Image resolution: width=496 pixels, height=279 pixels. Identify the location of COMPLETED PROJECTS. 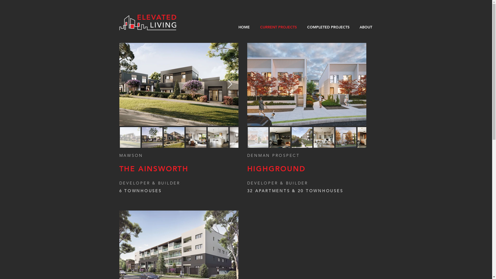
(328, 27).